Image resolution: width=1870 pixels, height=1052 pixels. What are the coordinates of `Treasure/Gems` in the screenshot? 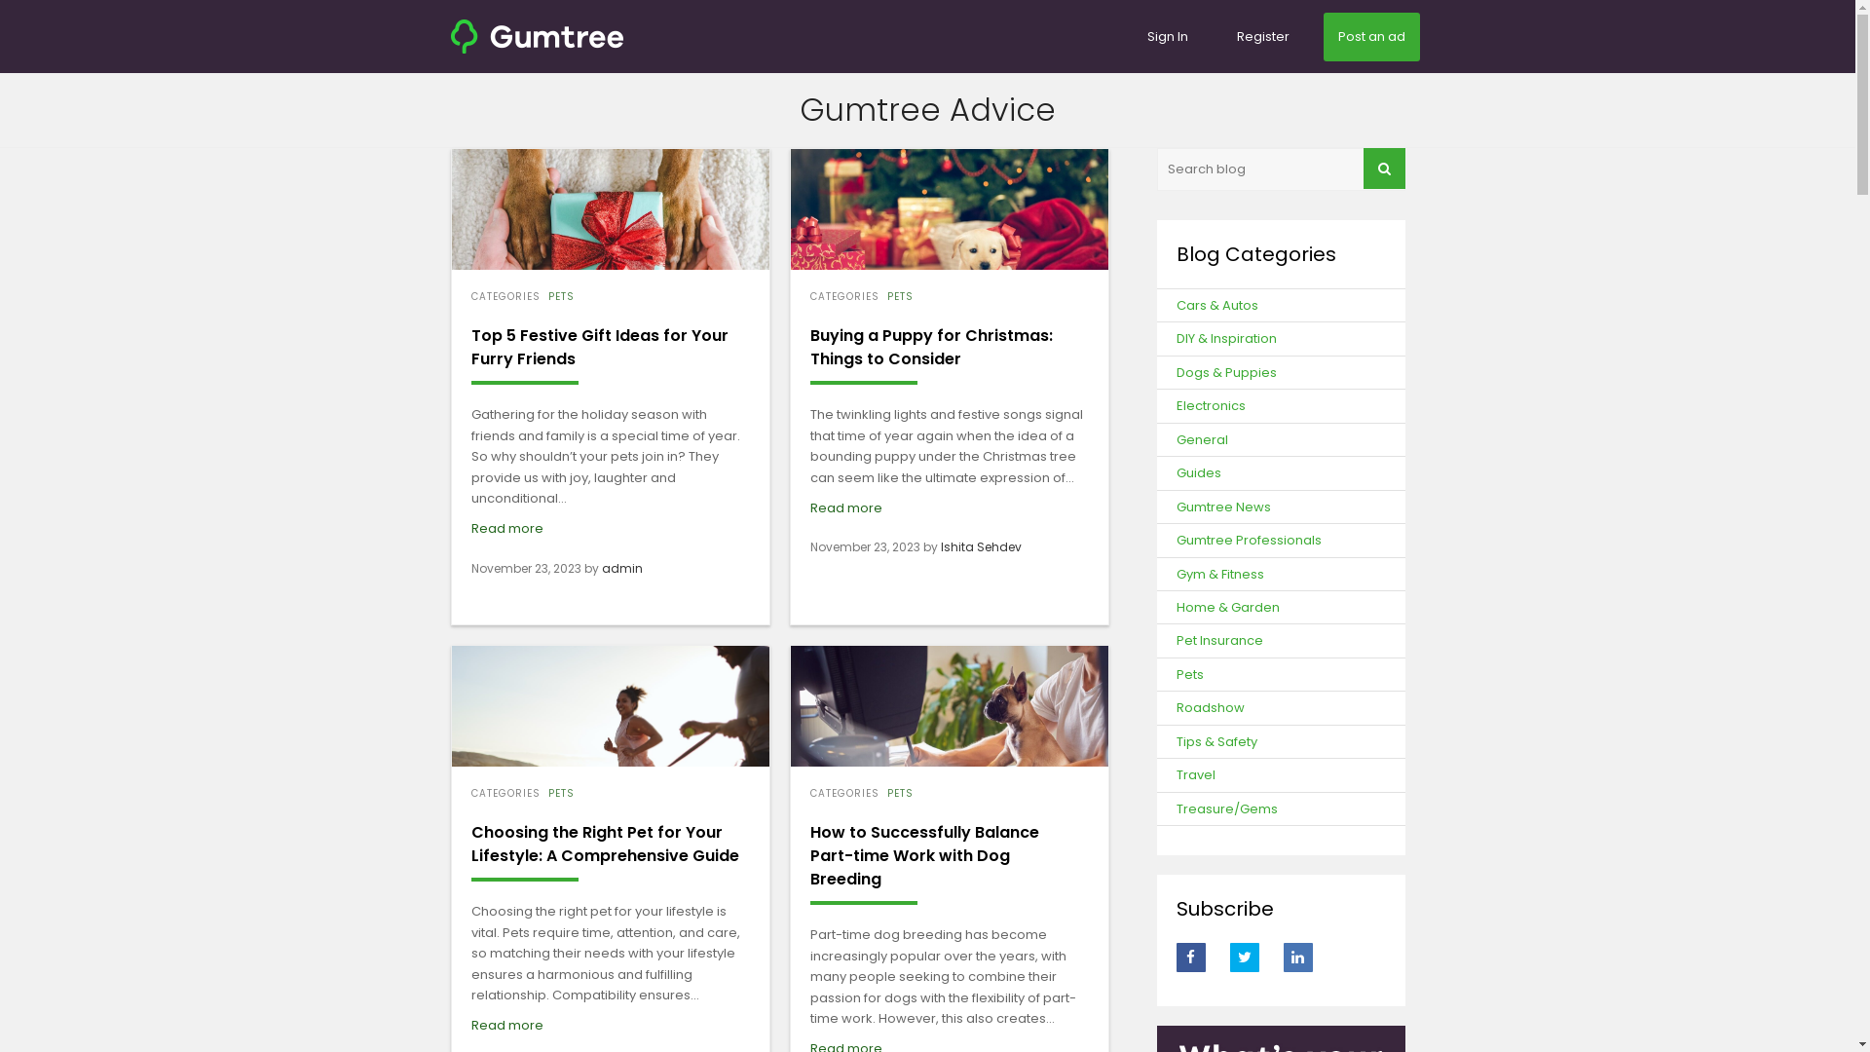 It's located at (1227, 808).